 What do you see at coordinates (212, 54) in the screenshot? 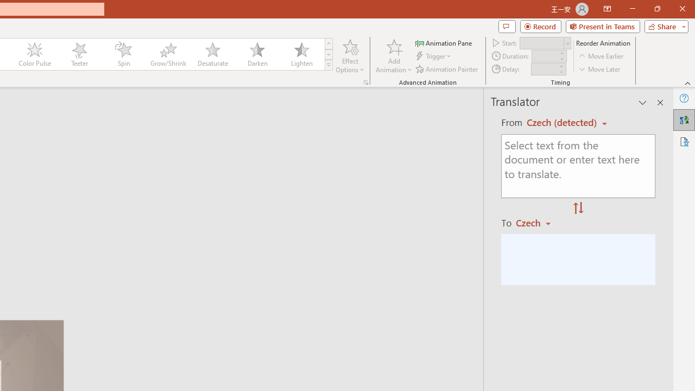
I see `Desaturate` at bounding box center [212, 54].